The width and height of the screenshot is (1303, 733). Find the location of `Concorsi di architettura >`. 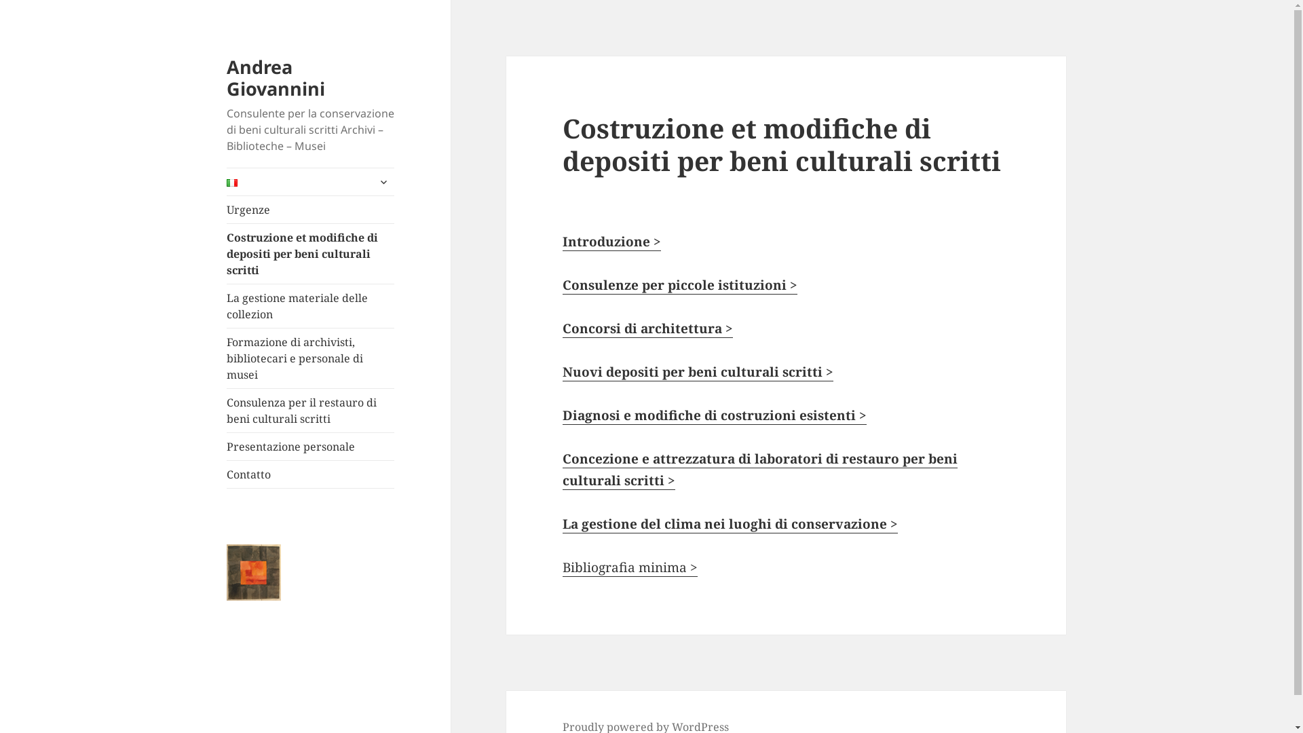

Concorsi di architettura > is located at coordinates (647, 328).